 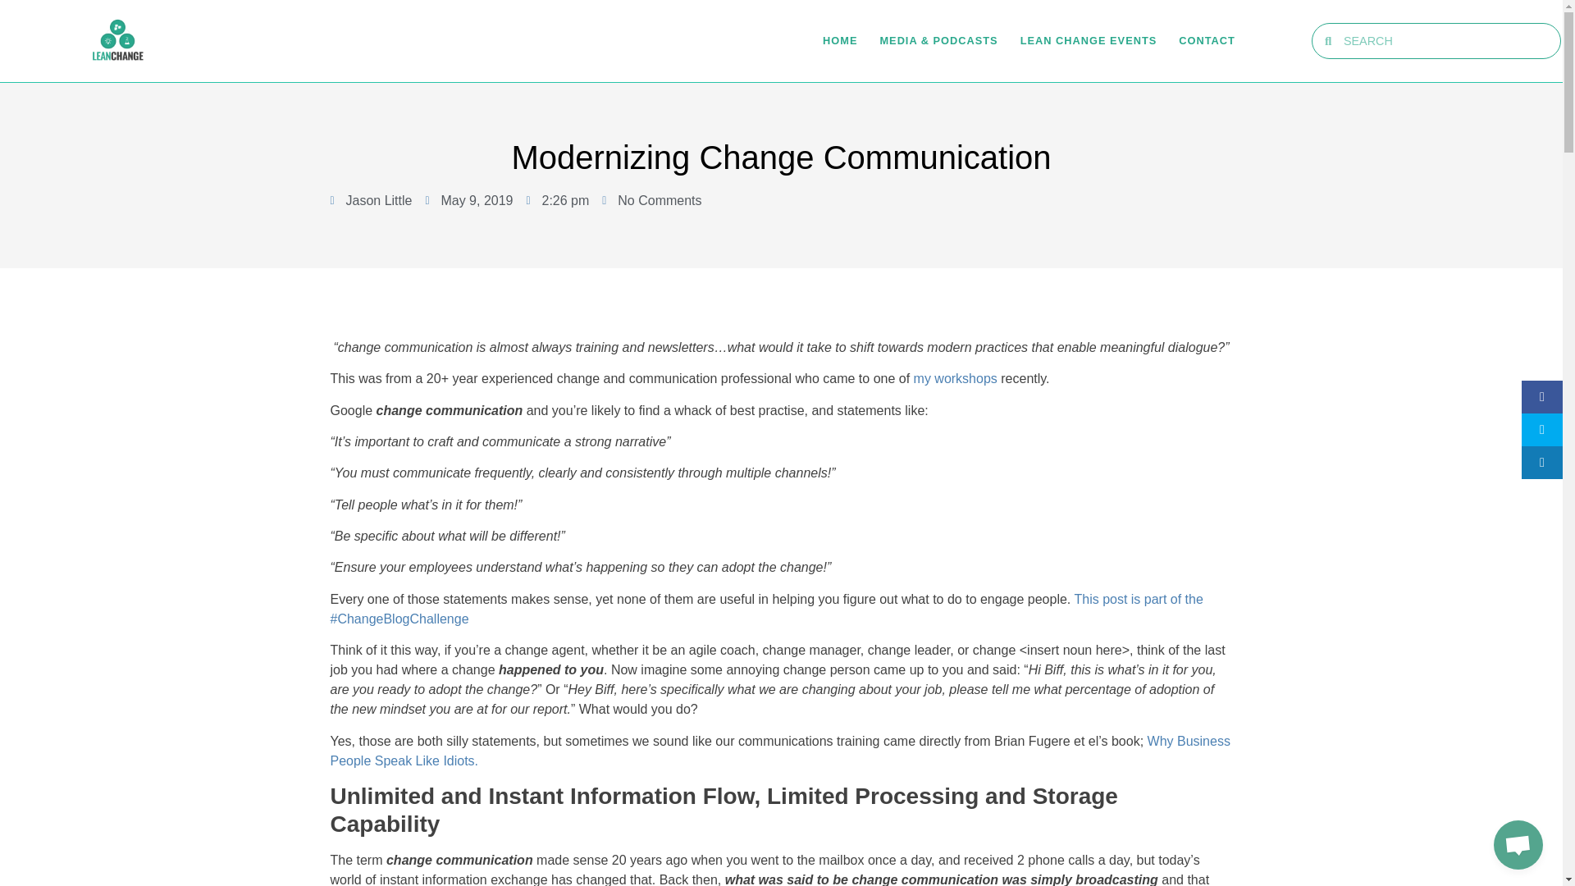 What do you see at coordinates (370, 201) in the screenshot?
I see `Jason Little` at bounding box center [370, 201].